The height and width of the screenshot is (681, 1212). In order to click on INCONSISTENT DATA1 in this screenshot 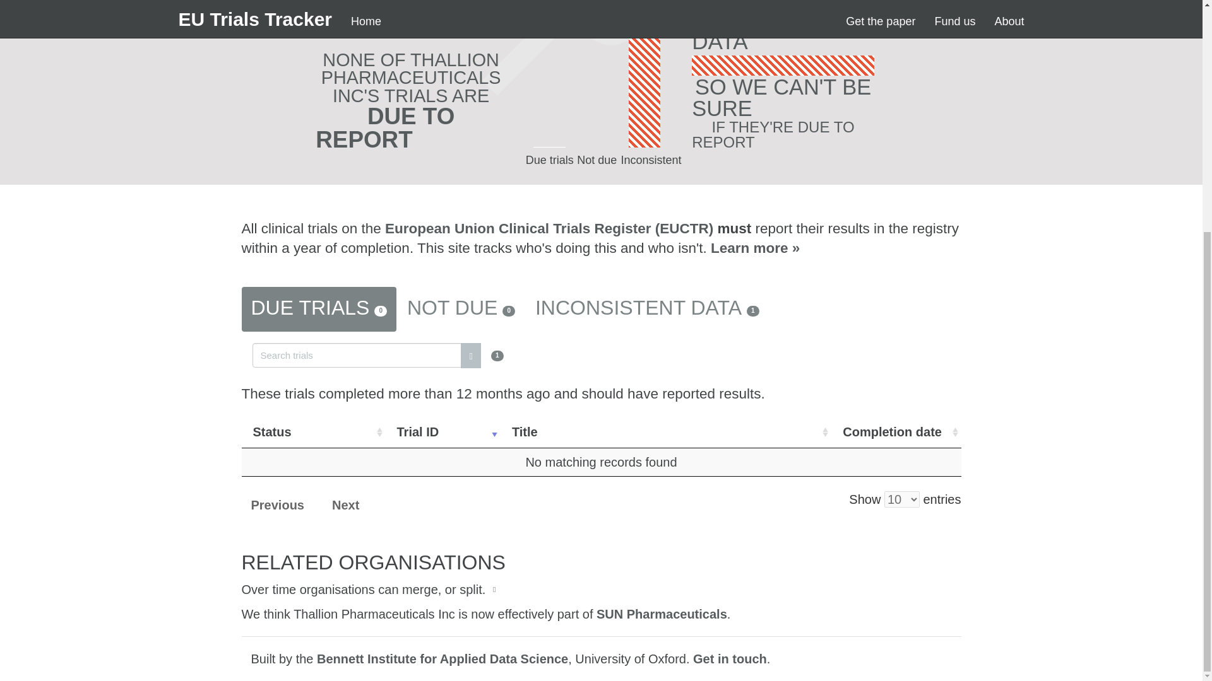, I will do `click(647, 309)`.